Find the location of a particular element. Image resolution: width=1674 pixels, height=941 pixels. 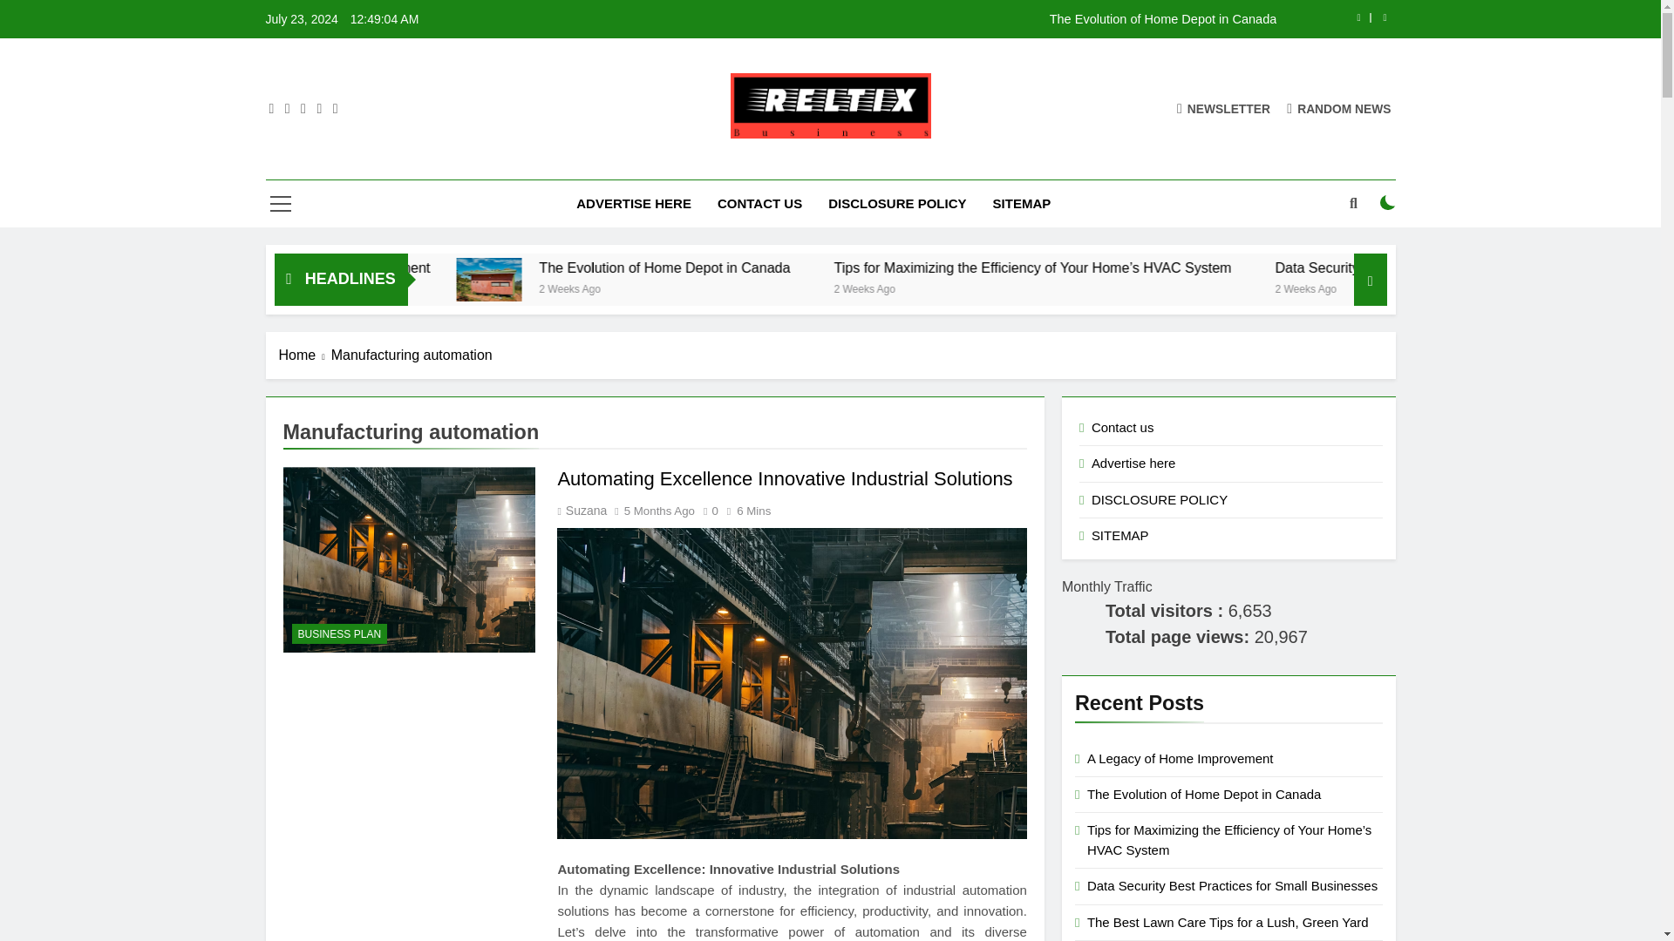

The Evolution of Home Depot in Canada is located at coordinates (812, 268).